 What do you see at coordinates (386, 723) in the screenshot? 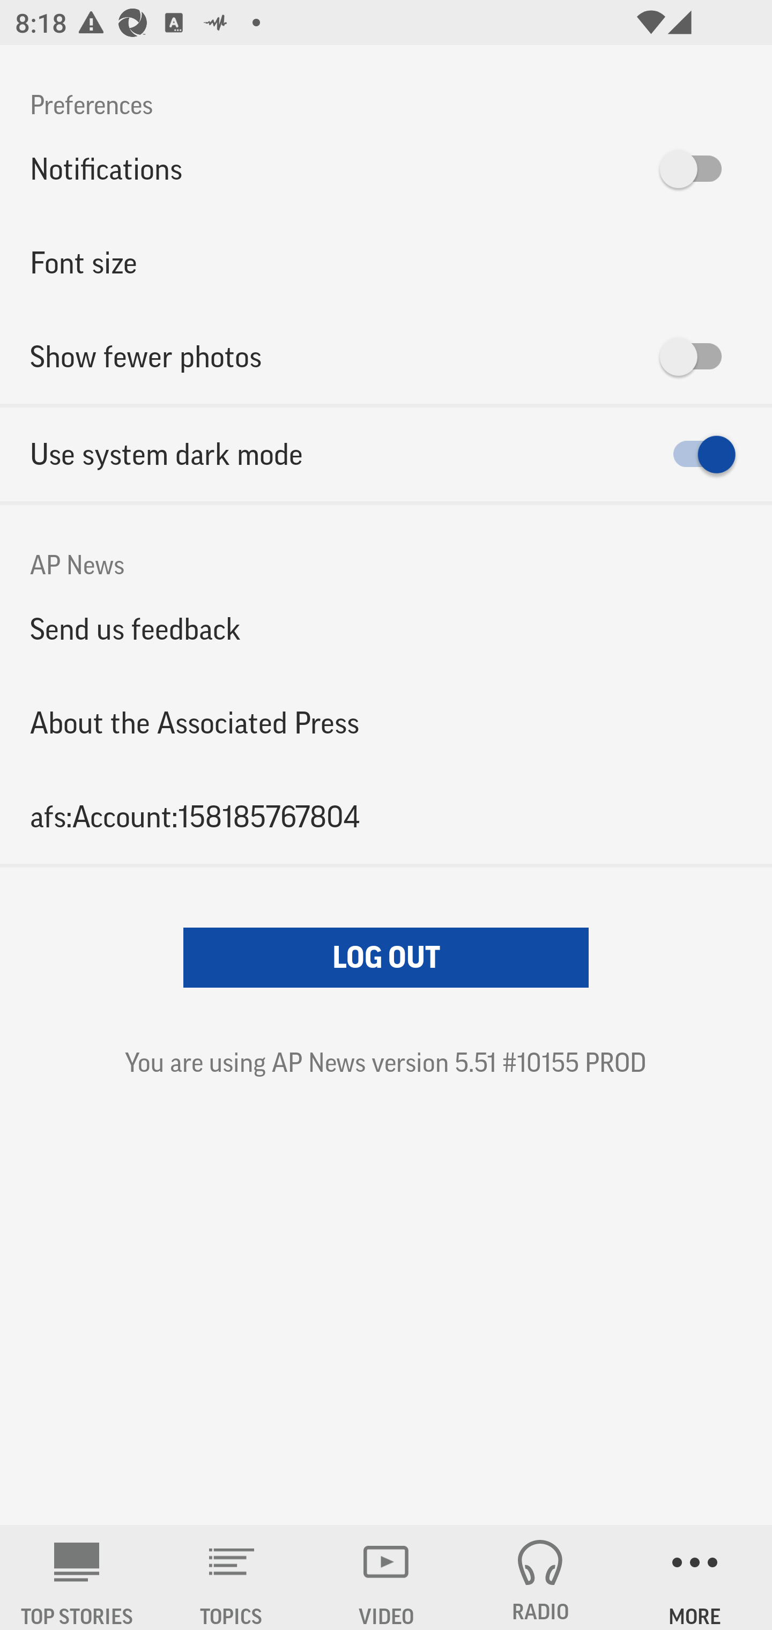
I see `About the Associated Press` at bounding box center [386, 723].